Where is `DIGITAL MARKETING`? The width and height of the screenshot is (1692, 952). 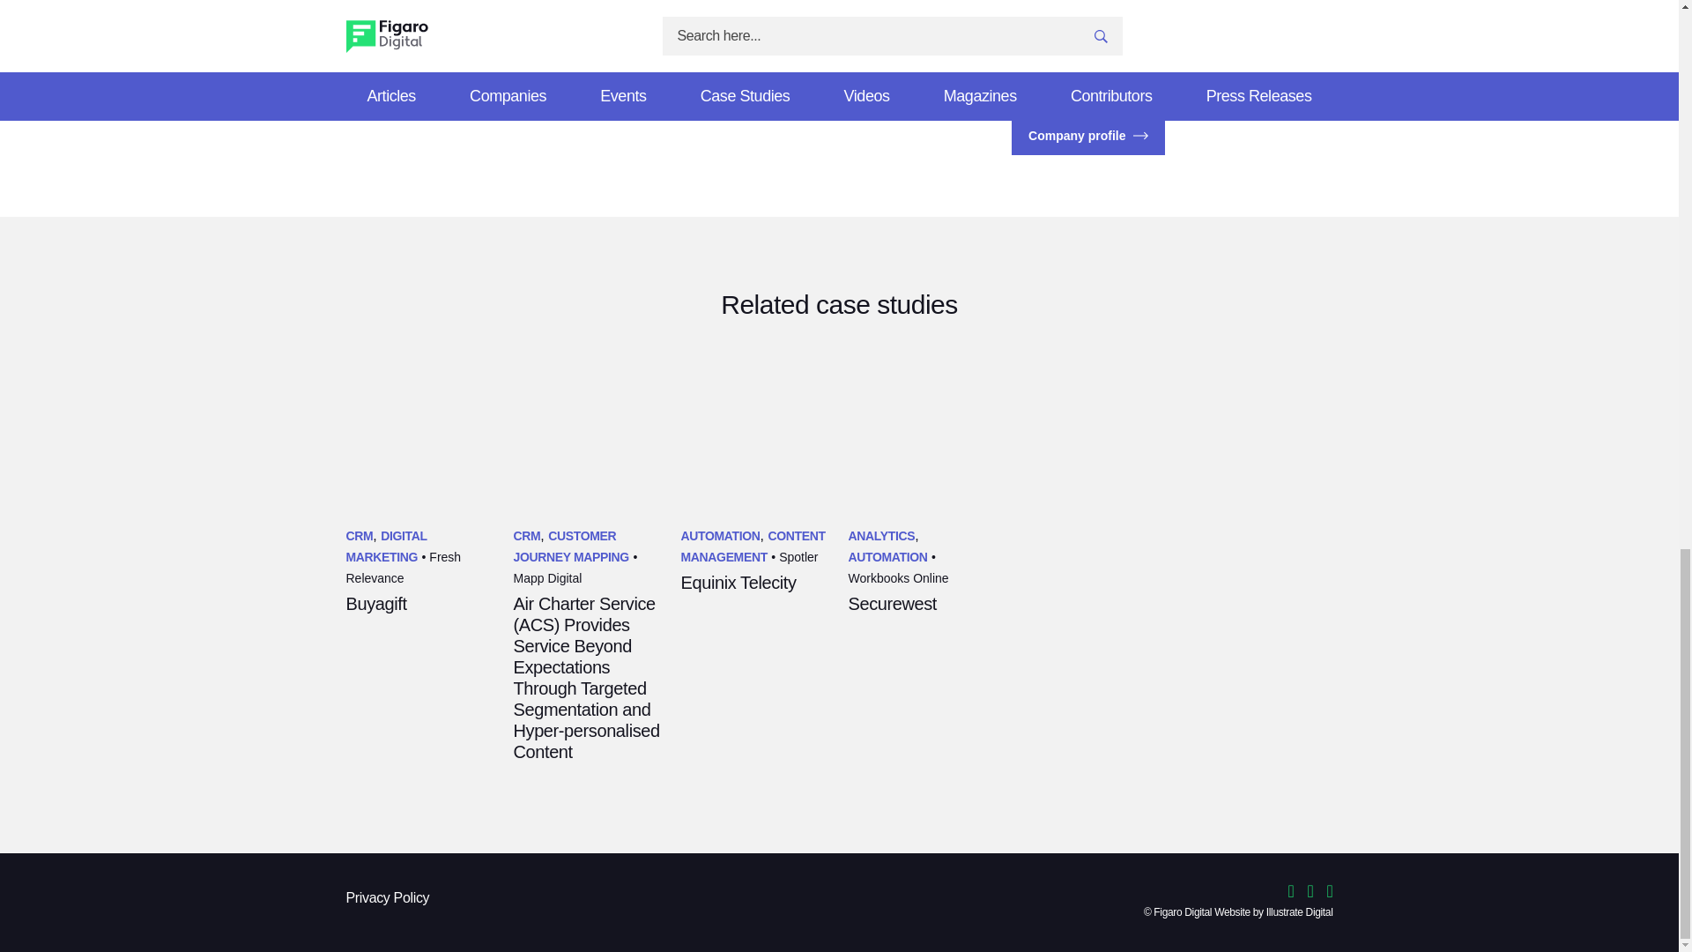 DIGITAL MARKETING is located at coordinates (385, 547).